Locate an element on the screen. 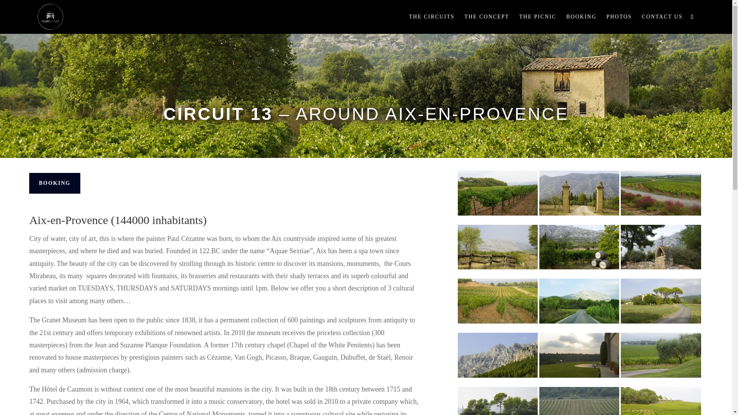 Image resolution: width=738 pixels, height=415 pixels.  DSC4397-min is located at coordinates (497, 355).